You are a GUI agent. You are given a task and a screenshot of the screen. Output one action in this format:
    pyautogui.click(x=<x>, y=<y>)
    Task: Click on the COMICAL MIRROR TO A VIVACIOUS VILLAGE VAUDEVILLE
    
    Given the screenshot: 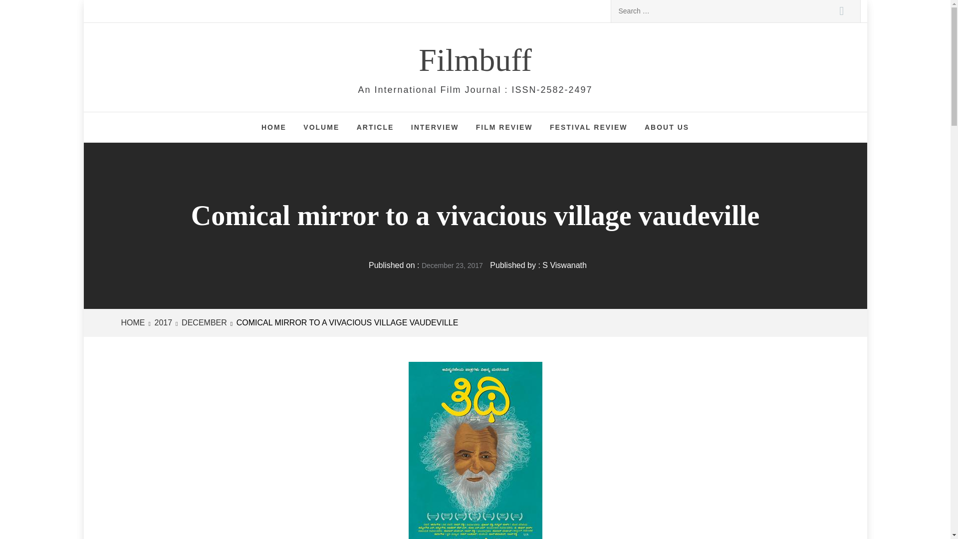 What is the action you would take?
    pyautogui.click(x=346, y=322)
    